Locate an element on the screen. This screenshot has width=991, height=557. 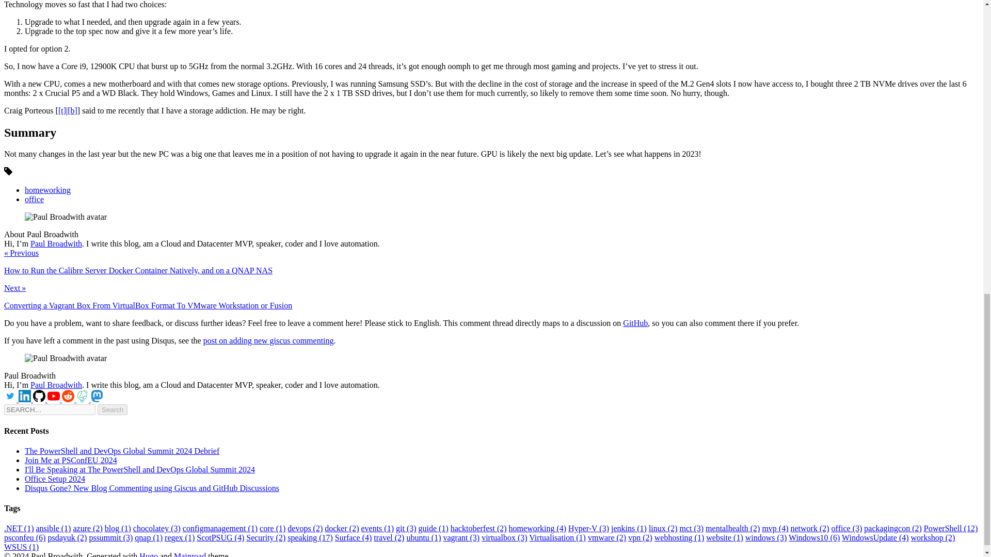
.NET is located at coordinates (19, 528).